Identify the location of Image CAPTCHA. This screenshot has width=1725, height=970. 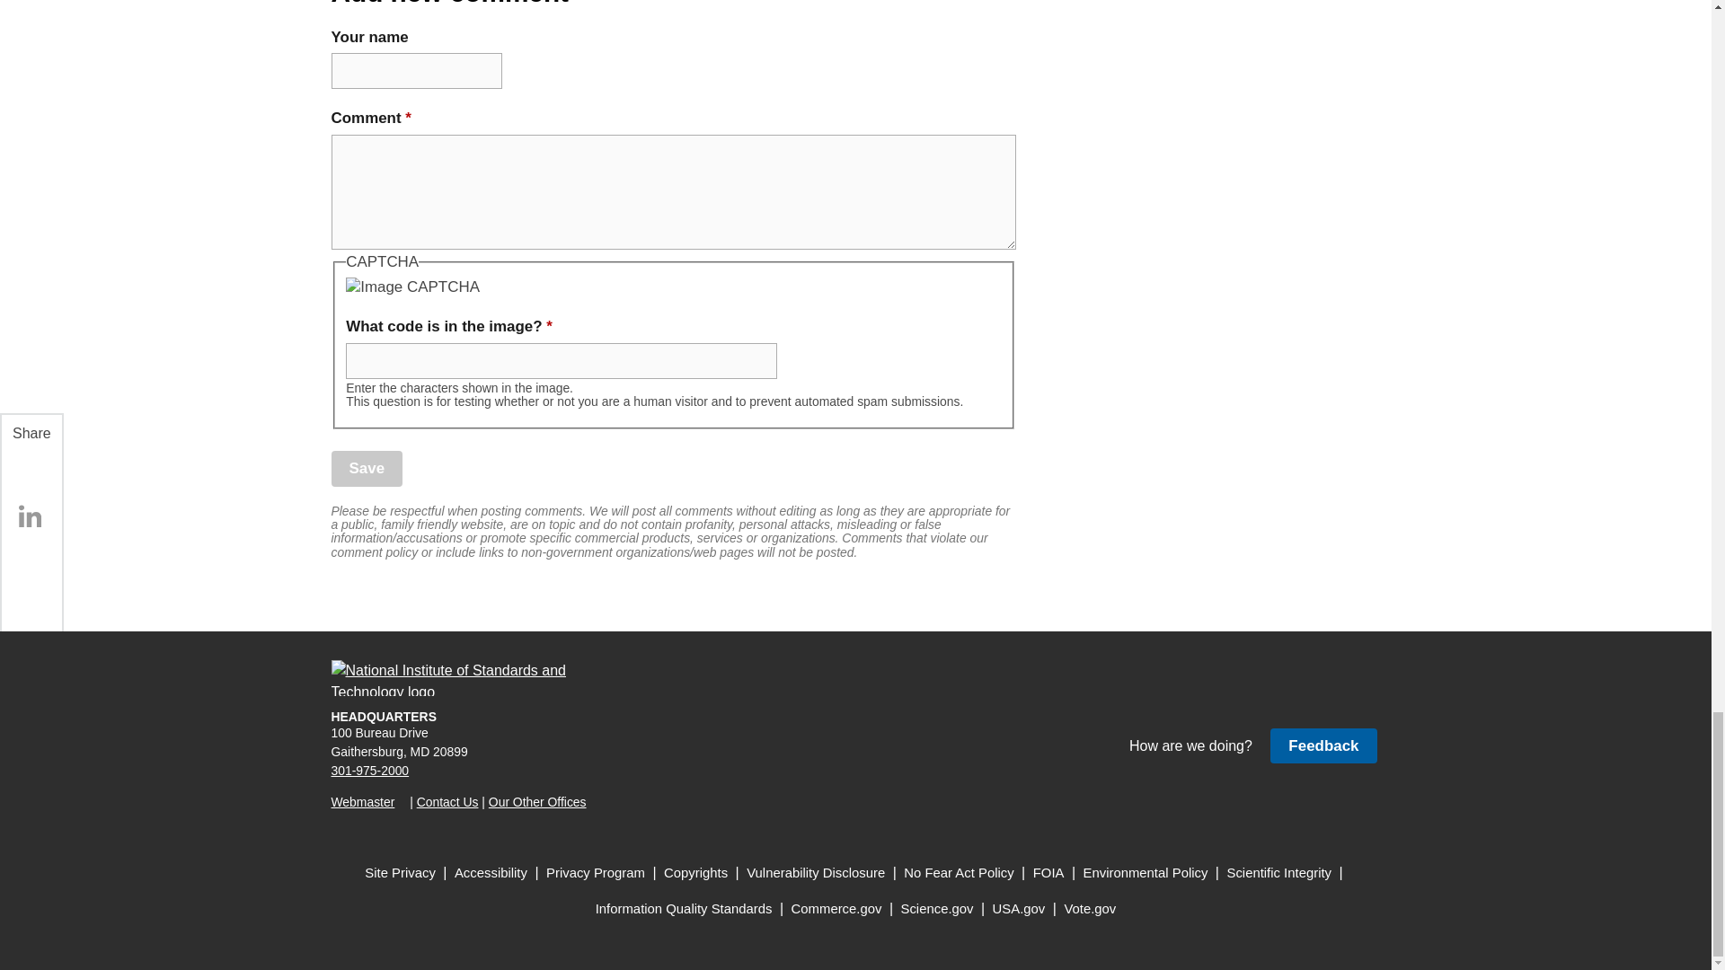
(412, 287).